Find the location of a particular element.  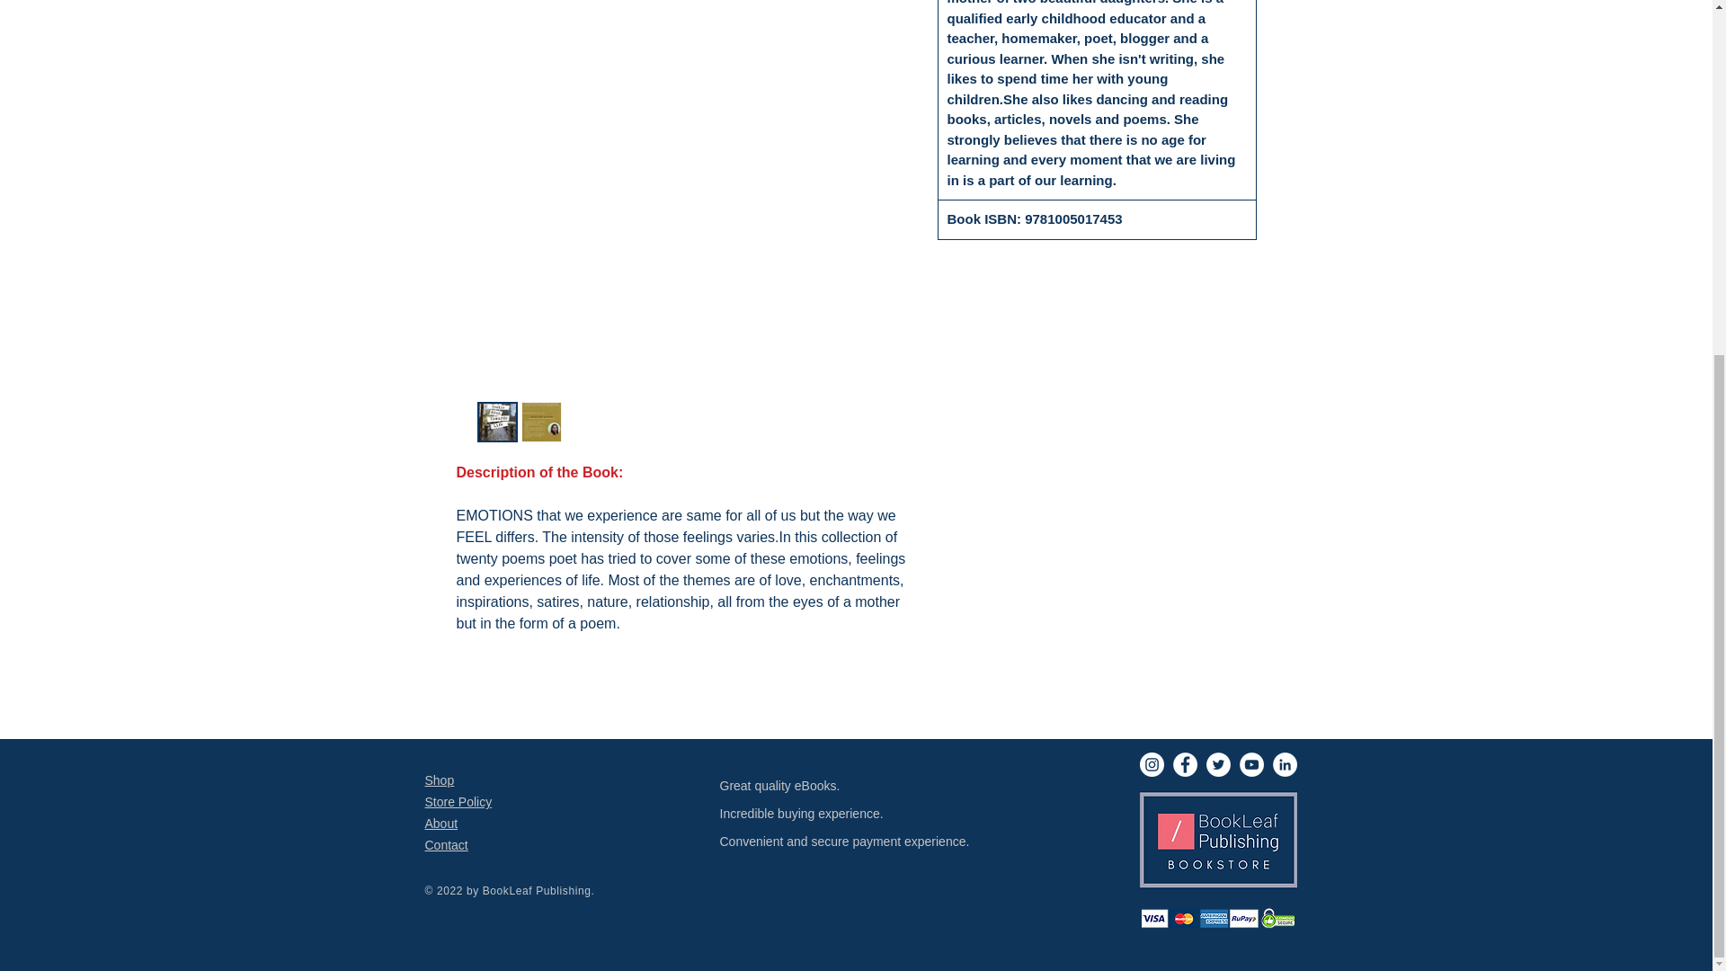

About is located at coordinates (440, 824).